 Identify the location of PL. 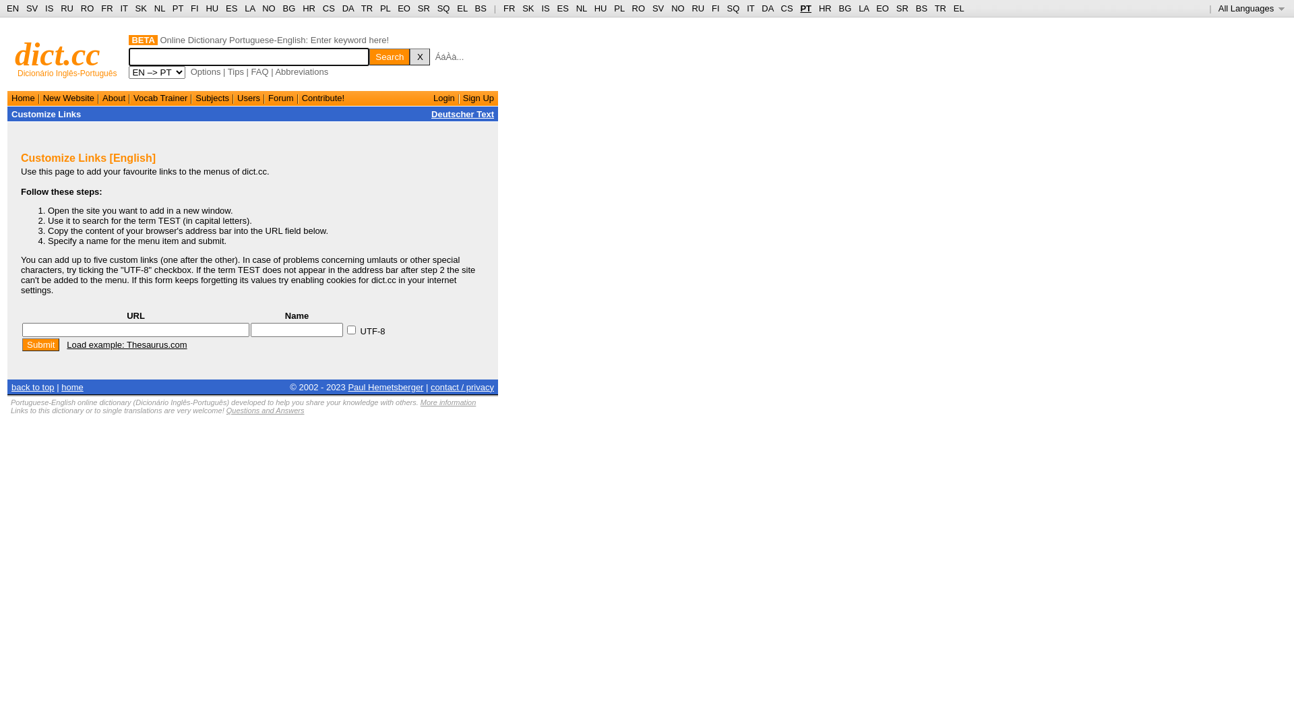
(386, 8).